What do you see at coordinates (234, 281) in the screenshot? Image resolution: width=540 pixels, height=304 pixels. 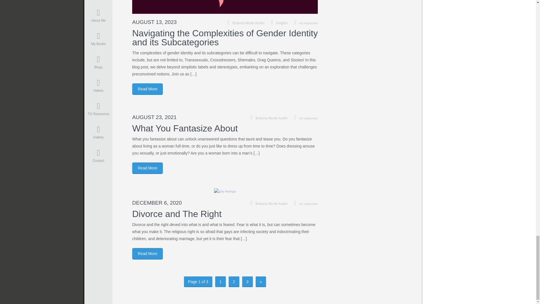 I see `Page 2` at bounding box center [234, 281].